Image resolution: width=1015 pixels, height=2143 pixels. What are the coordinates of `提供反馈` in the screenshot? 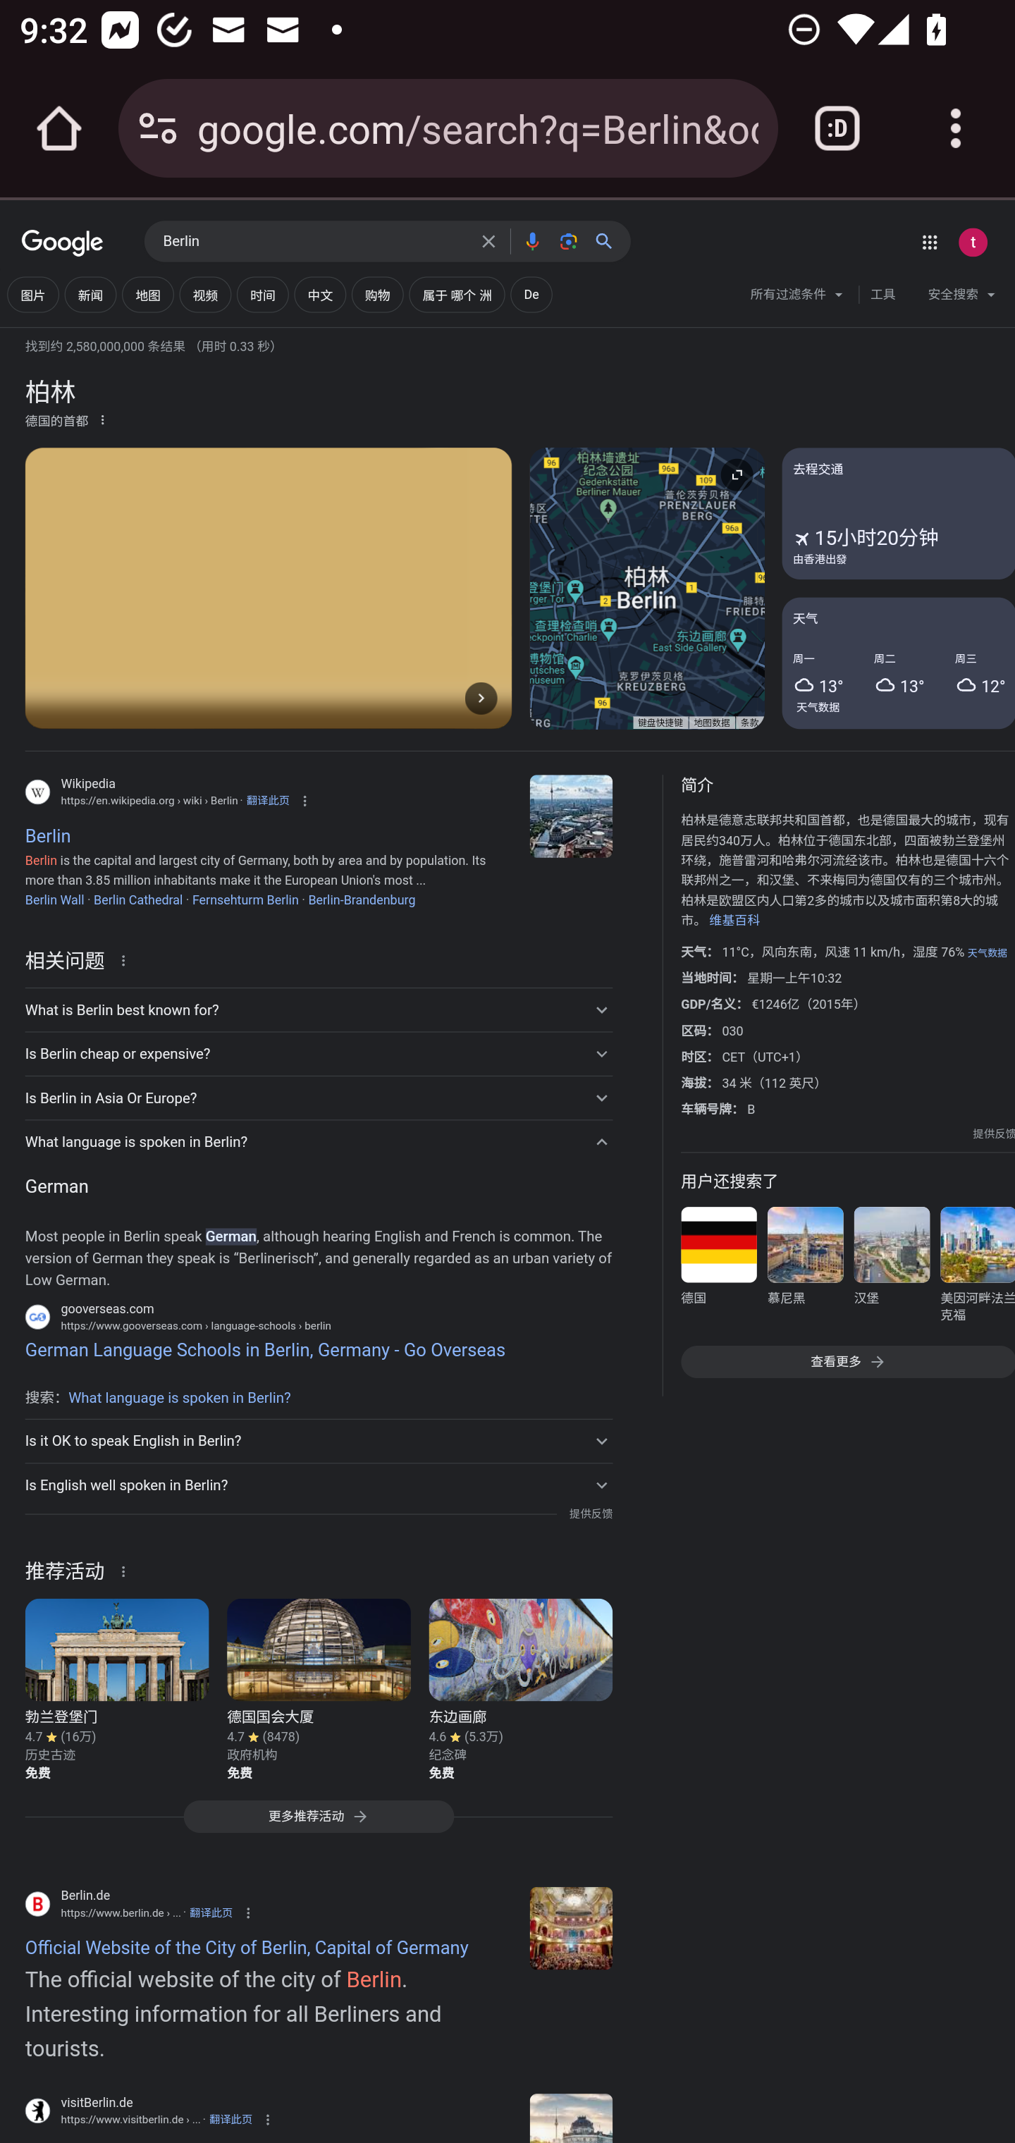 It's located at (994, 1134).